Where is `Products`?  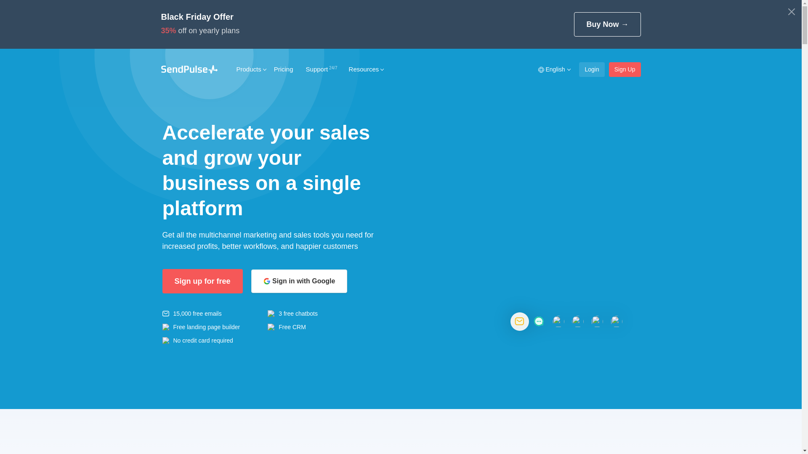
Products is located at coordinates (248, 69).